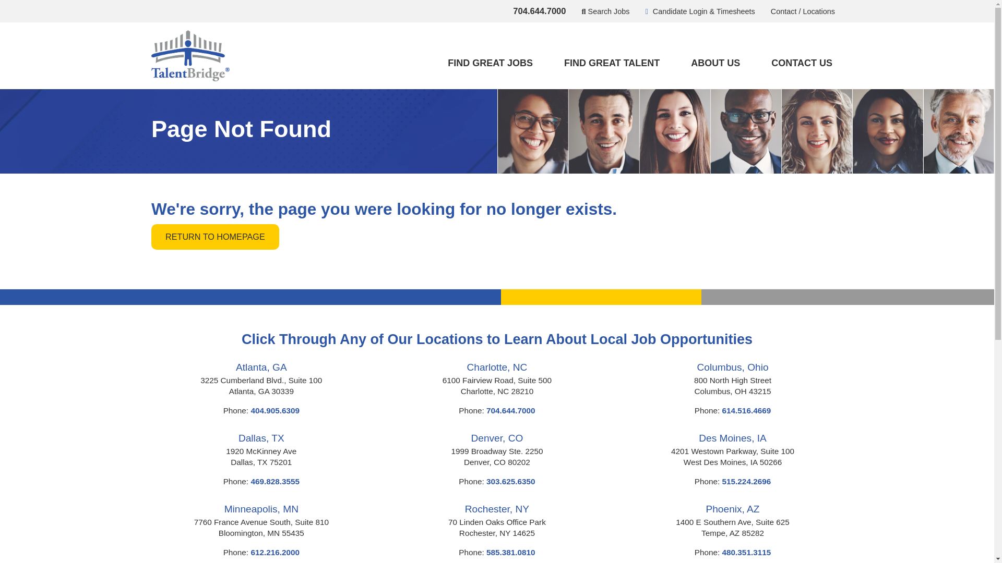 The height and width of the screenshot is (563, 1002). What do you see at coordinates (747, 481) in the screenshot?
I see `515.224.2696` at bounding box center [747, 481].